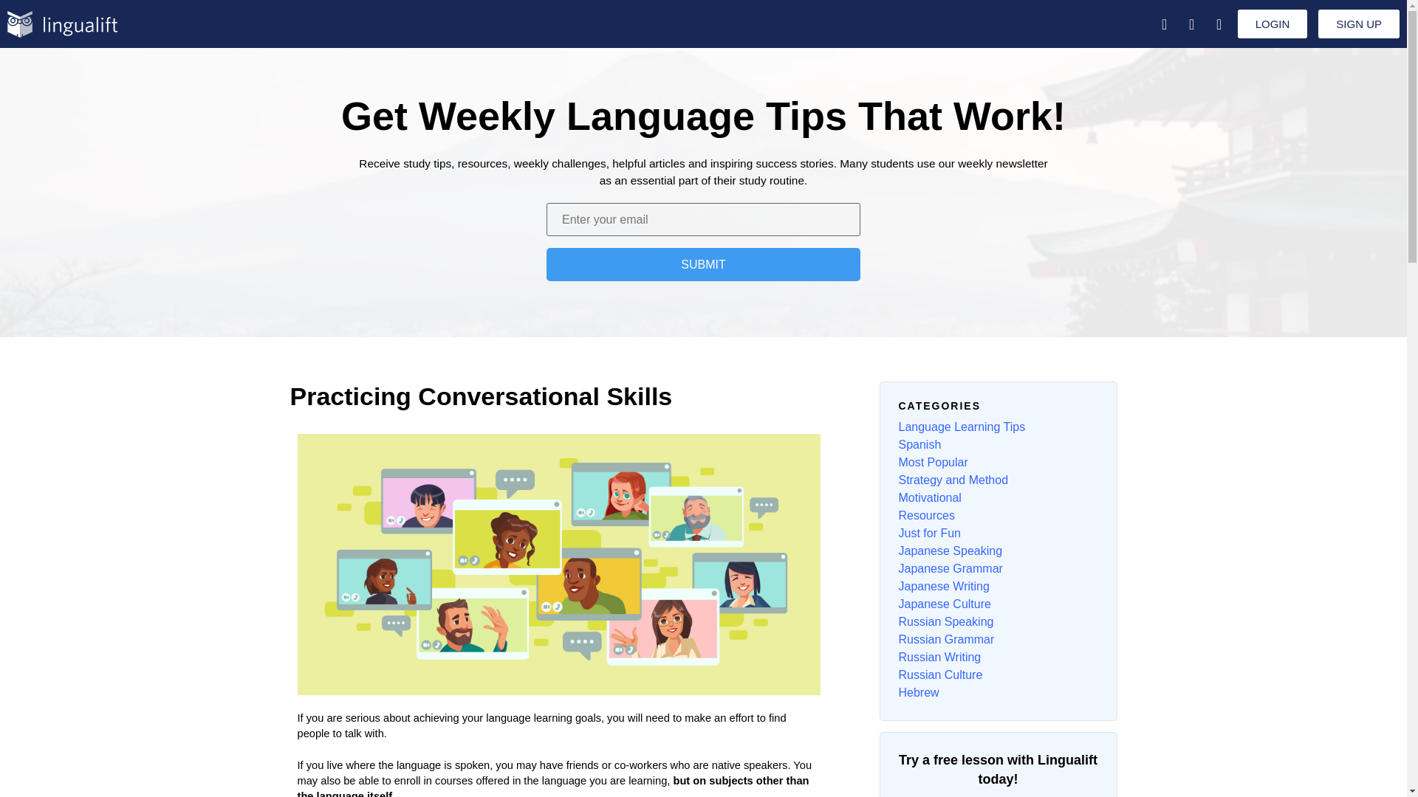 This screenshot has height=797, width=1418. What do you see at coordinates (929, 497) in the screenshot?
I see `Motivational` at bounding box center [929, 497].